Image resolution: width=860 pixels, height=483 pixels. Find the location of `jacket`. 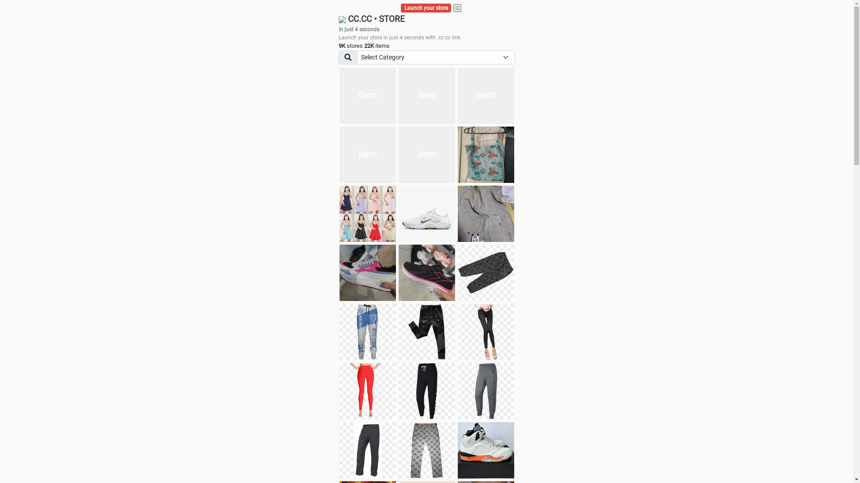

jacket is located at coordinates (368, 96).